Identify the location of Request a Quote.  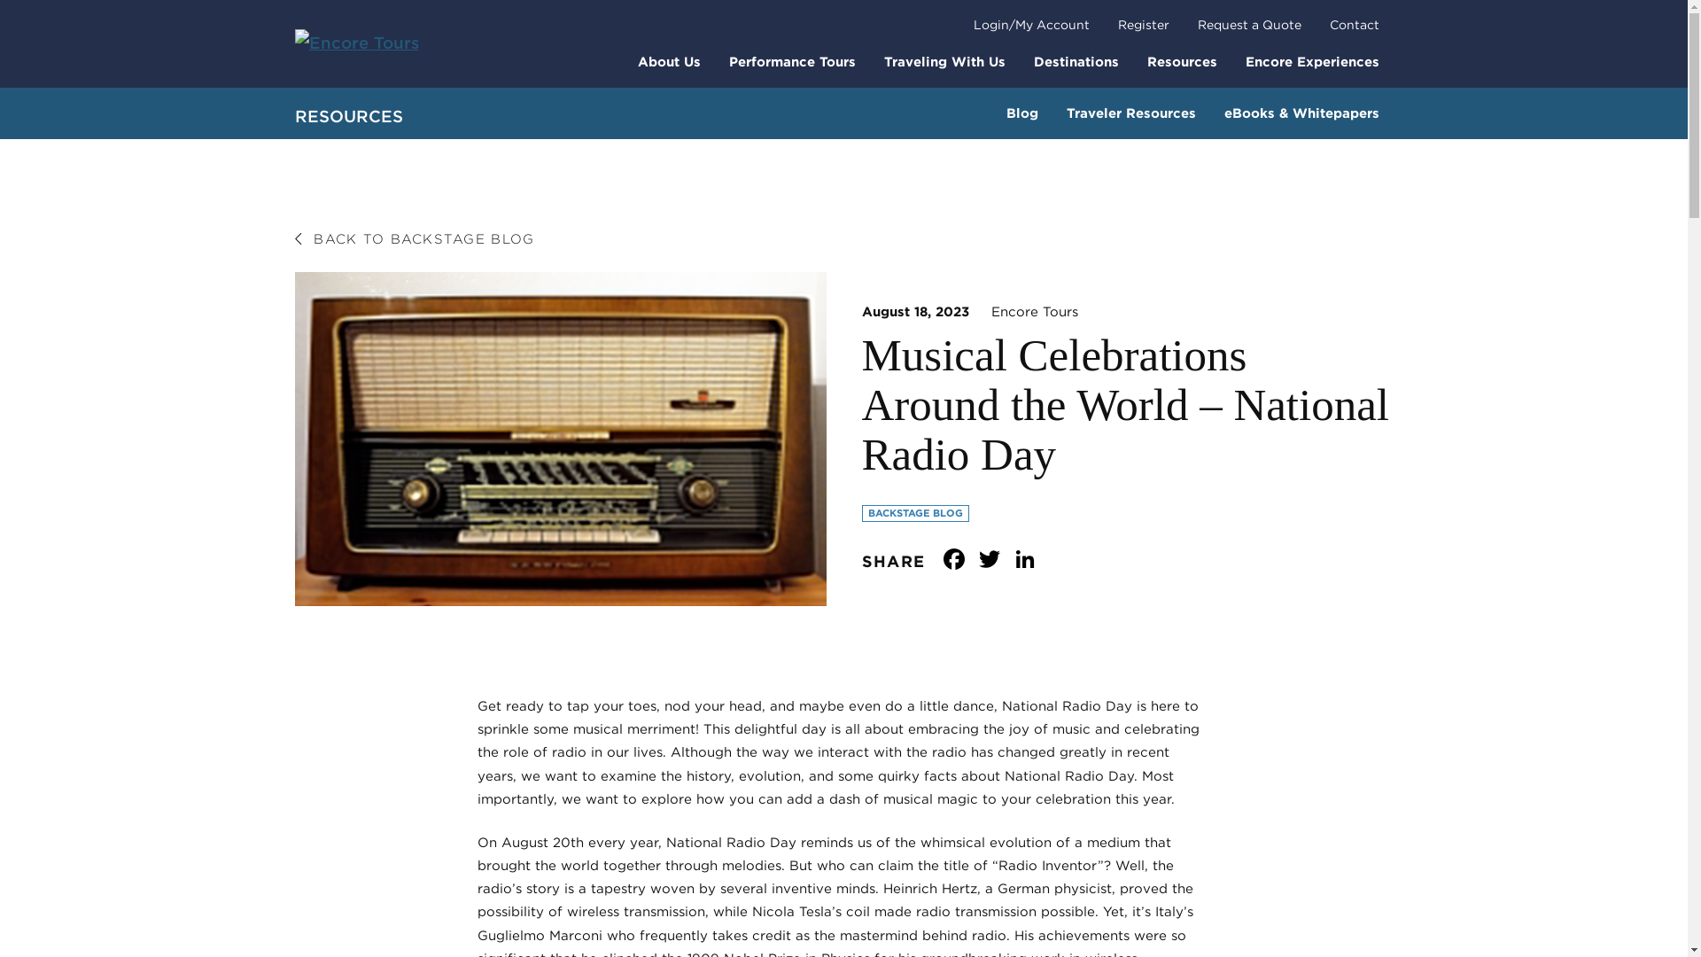
(1249, 25).